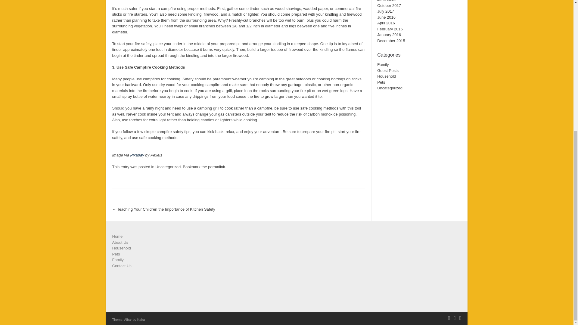 The image size is (578, 325). I want to click on Household, so click(387, 76).